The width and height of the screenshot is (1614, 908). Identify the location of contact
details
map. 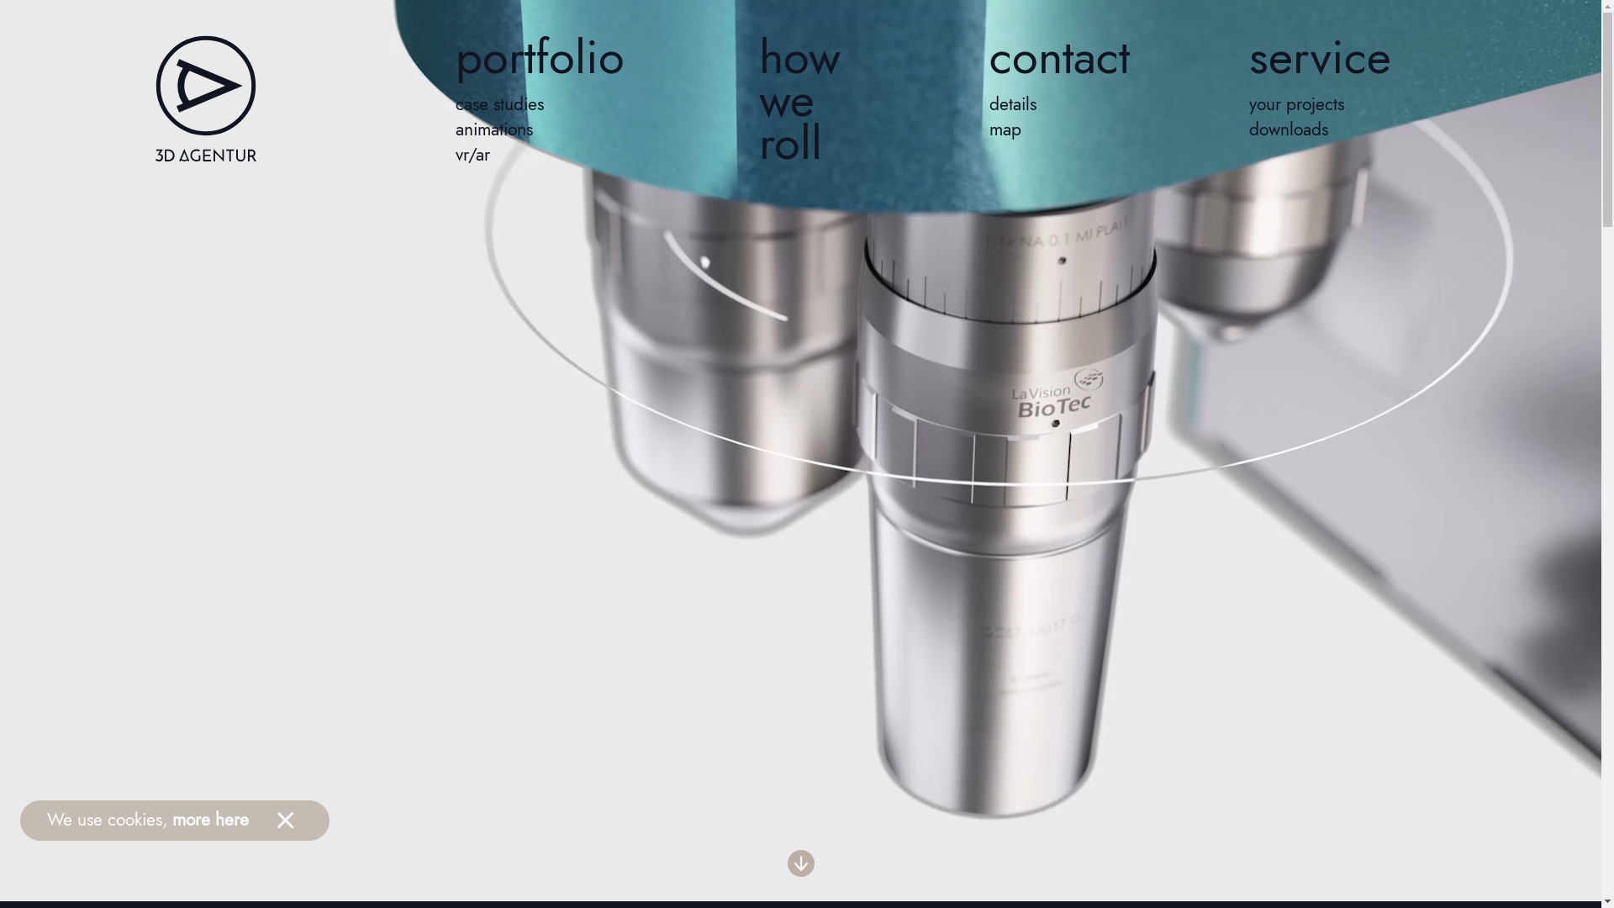
(1059, 135).